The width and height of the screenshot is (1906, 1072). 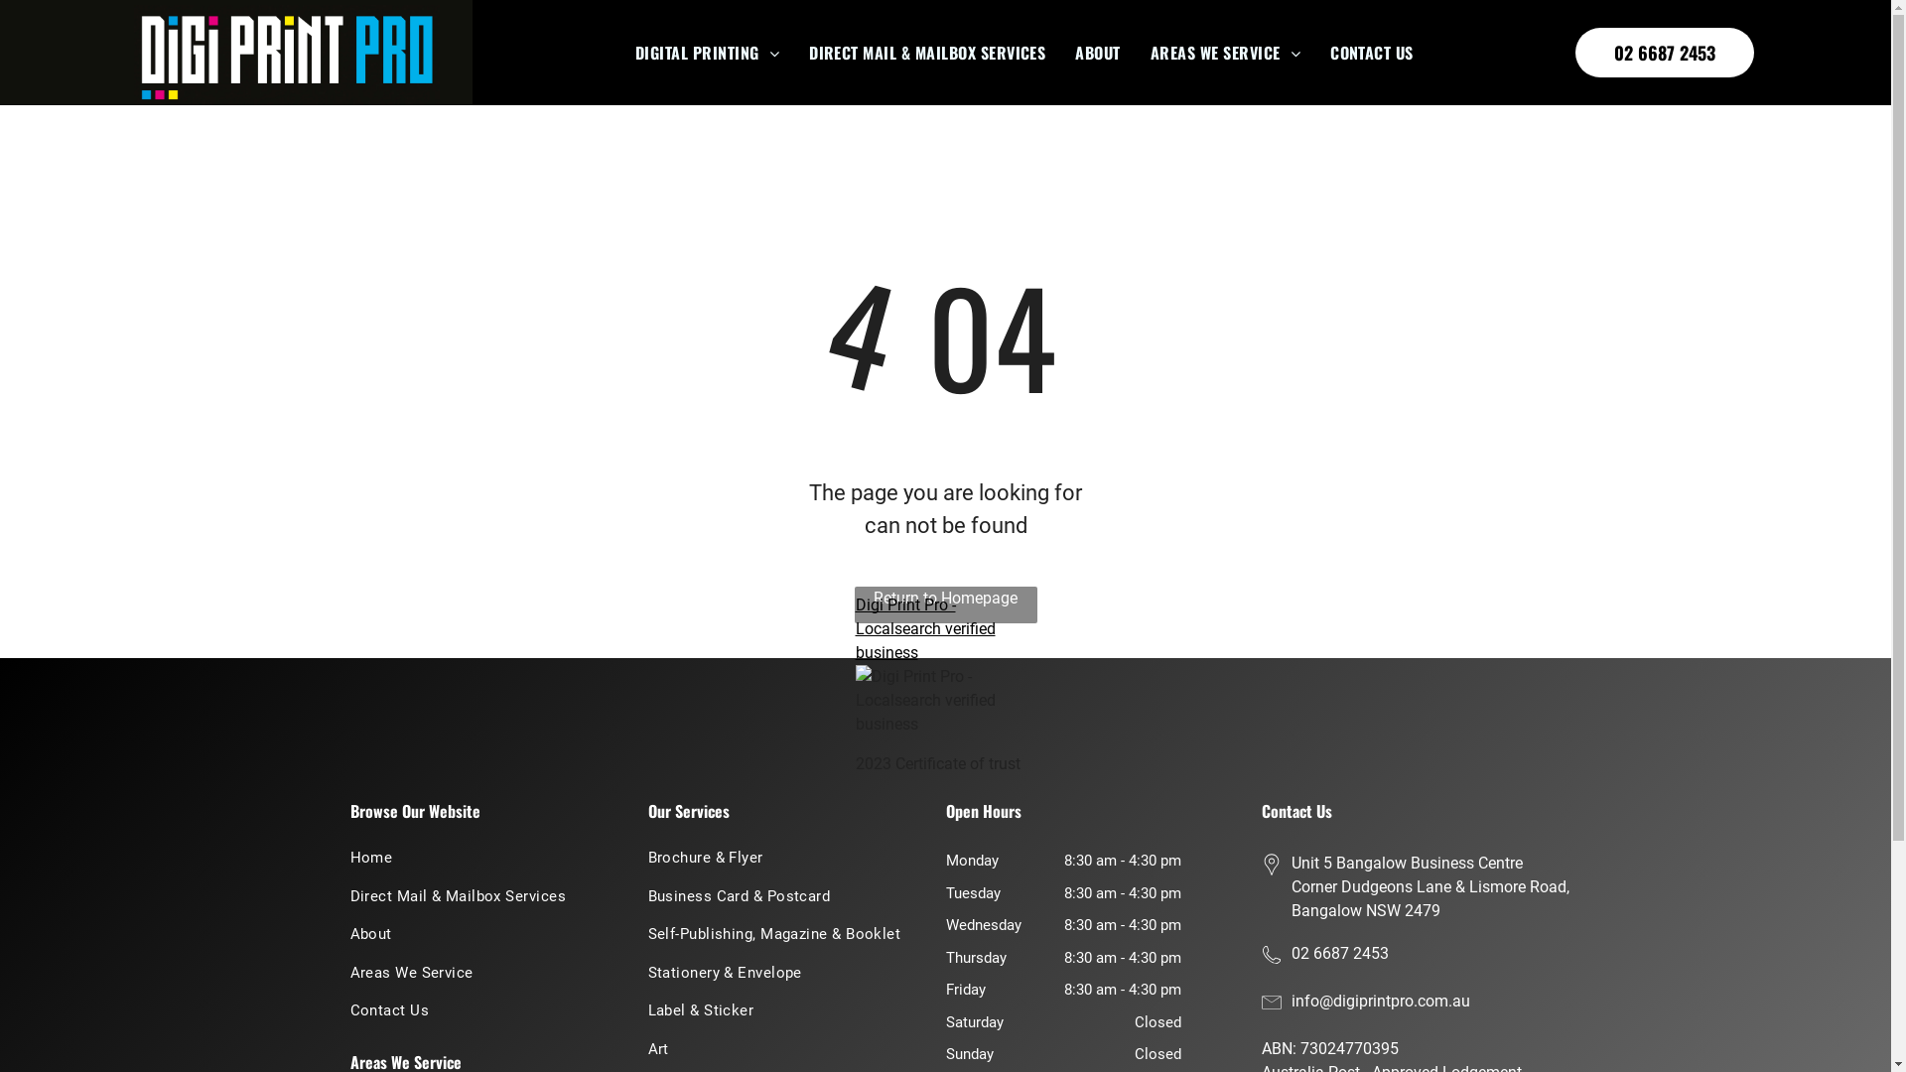 What do you see at coordinates (1339, 953) in the screenshot?
I see `02 6687 2453` at bounding box center [1339, 953].